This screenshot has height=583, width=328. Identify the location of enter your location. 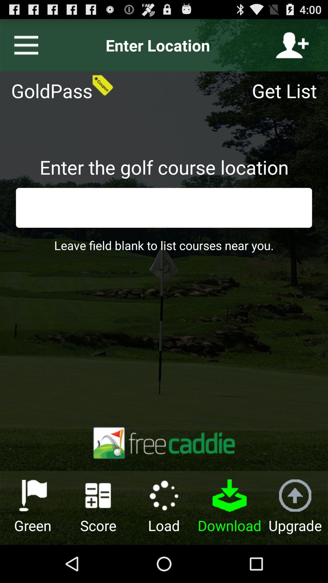
(292, 45).